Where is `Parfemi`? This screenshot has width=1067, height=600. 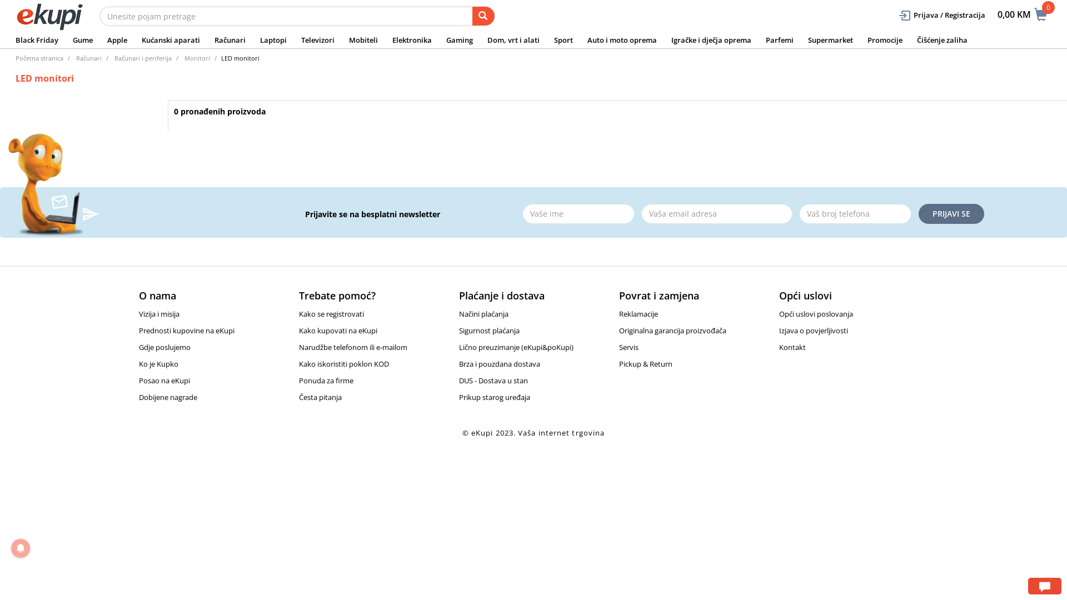
Parfemi is located at coordinates (780, 40).